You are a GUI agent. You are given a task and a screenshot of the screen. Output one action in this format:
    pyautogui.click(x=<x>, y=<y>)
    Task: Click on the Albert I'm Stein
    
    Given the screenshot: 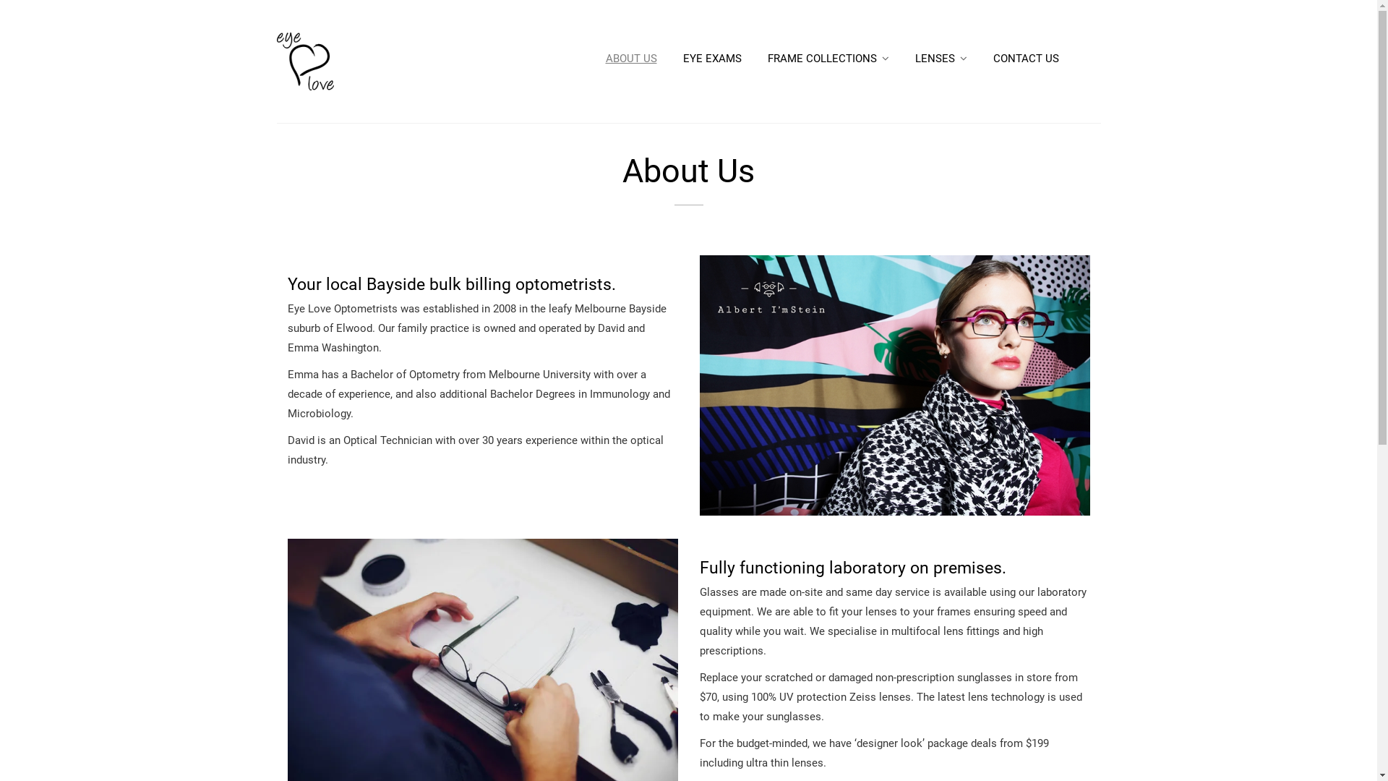 What is the action you would take?
    pyautogui.click(x=895, y=385)
    